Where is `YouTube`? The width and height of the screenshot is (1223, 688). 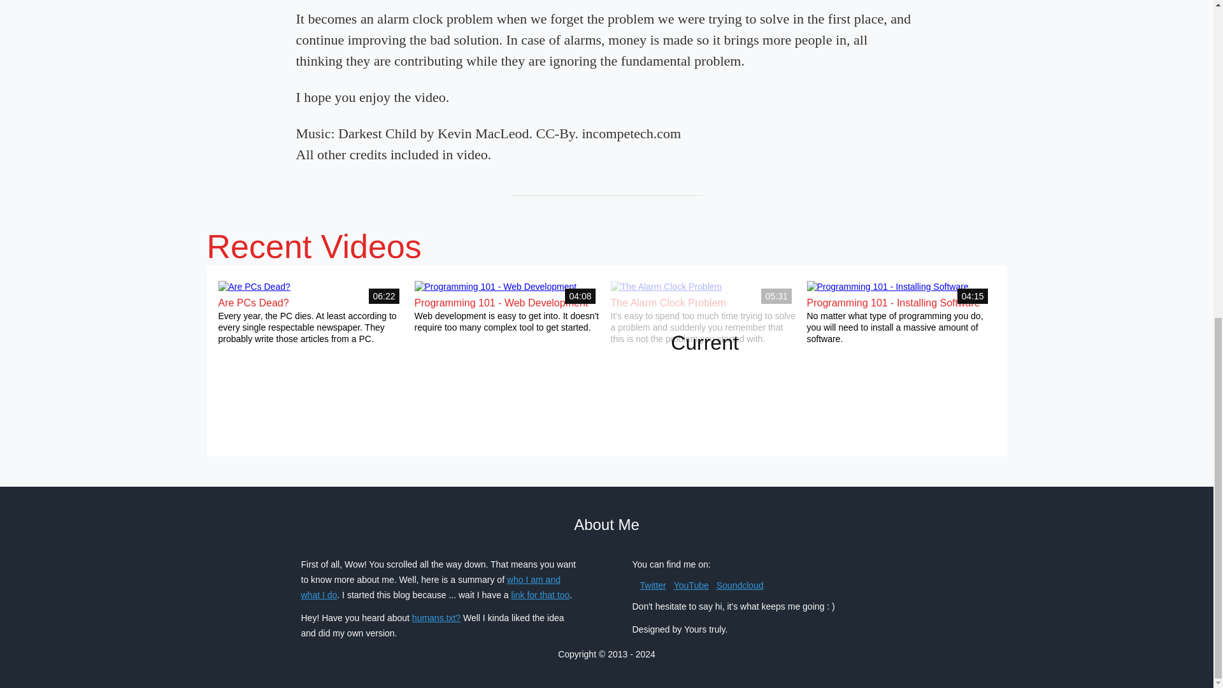
YouTube is located at coordinates (691, 585).